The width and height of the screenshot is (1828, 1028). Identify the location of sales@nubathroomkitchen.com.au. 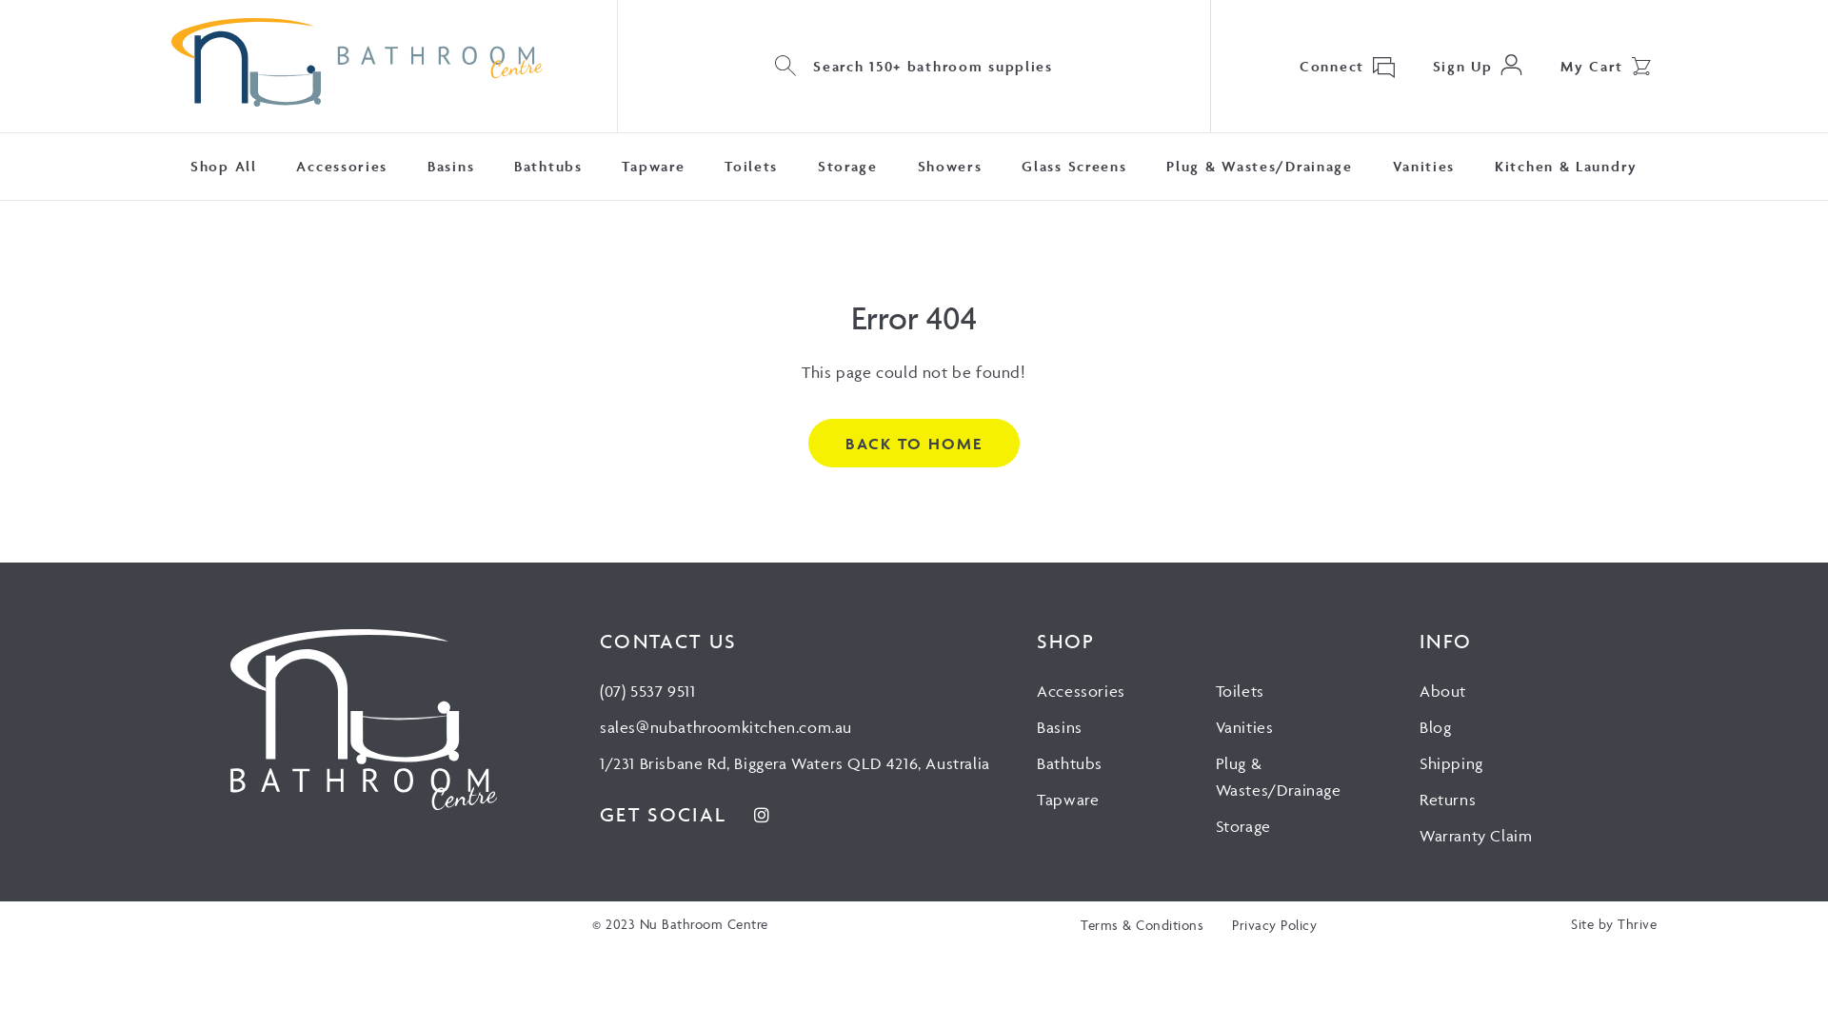
(725, 727).